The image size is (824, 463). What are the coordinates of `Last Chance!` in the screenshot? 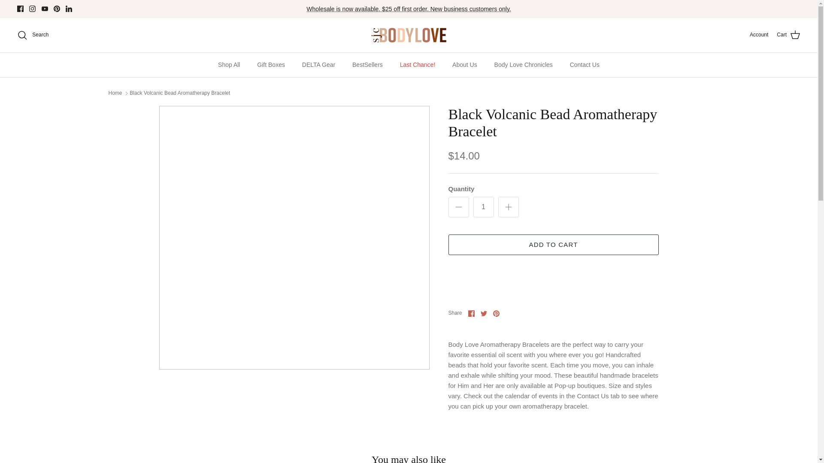 It's located at (417, 65).